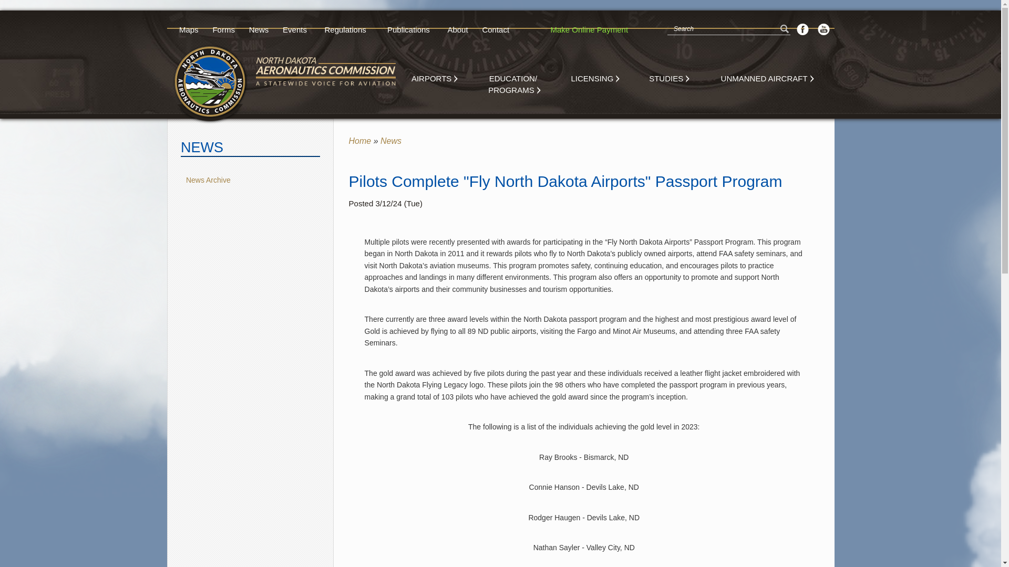 Image resolution: width=1009 pixels, height=567 pixels. I want to click on Publications, so click(408, 29).